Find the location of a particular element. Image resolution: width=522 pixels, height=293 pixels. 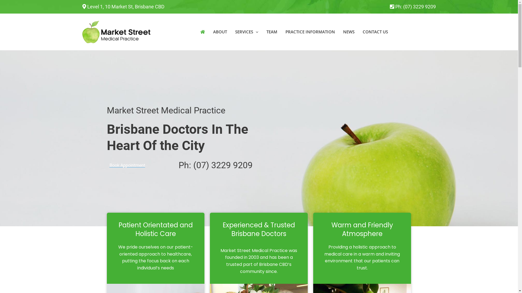

SERVICES is located at coordinates (247, 32).